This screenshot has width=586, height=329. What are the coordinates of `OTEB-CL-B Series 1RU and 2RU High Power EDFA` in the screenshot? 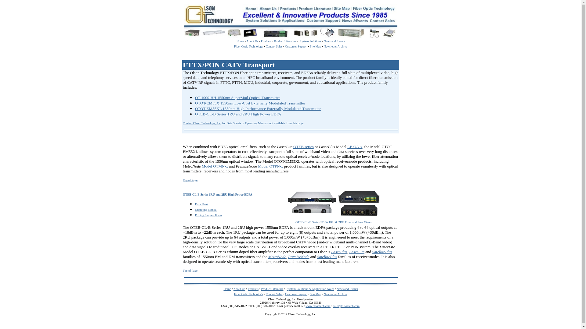 It's located at (238, 114).